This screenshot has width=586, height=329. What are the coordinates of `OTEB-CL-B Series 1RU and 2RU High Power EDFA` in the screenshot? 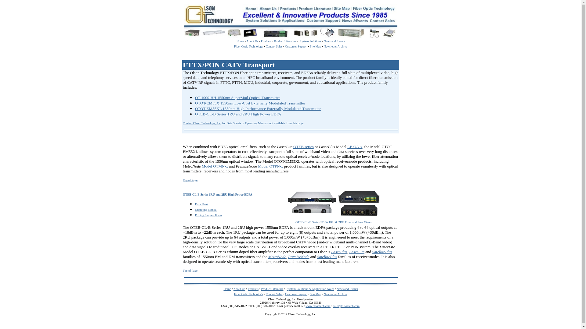 It's located at (238, 114).